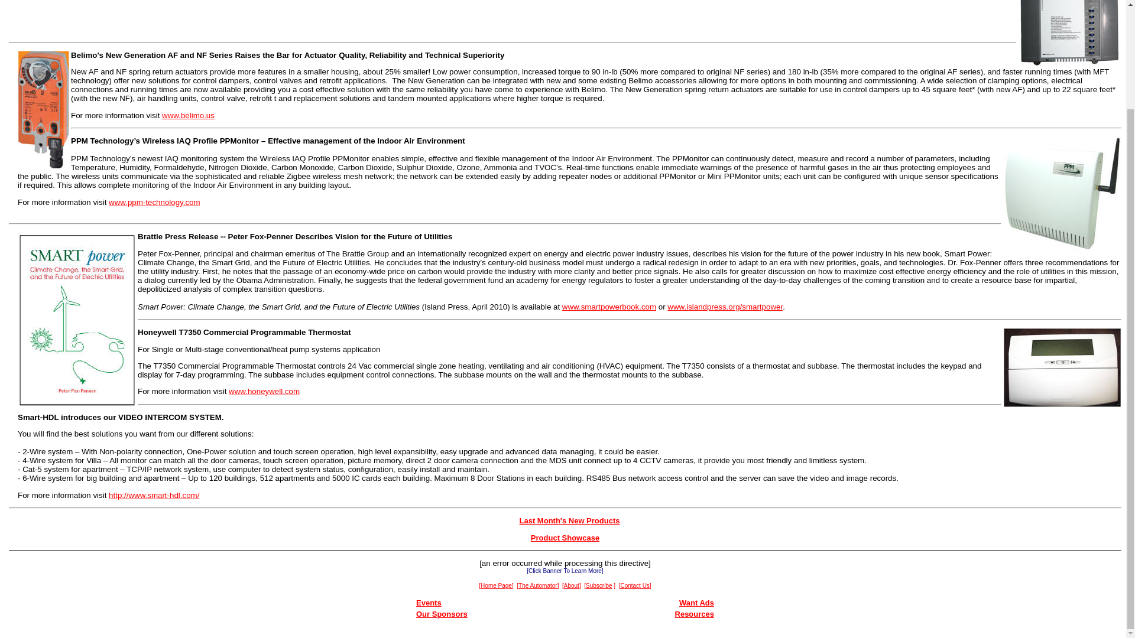 The width and height of the screenshot is (1135, 638). I want to click on Resources, so click(694, 614).